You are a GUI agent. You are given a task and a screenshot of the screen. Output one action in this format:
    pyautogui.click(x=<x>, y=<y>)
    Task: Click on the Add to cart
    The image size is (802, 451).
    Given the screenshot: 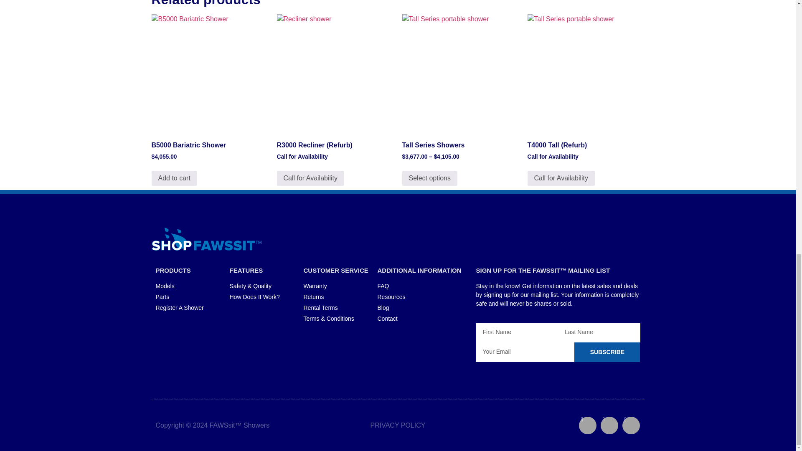 What is the action you would take?
    pyautogui.click(x=174, y=178)
    